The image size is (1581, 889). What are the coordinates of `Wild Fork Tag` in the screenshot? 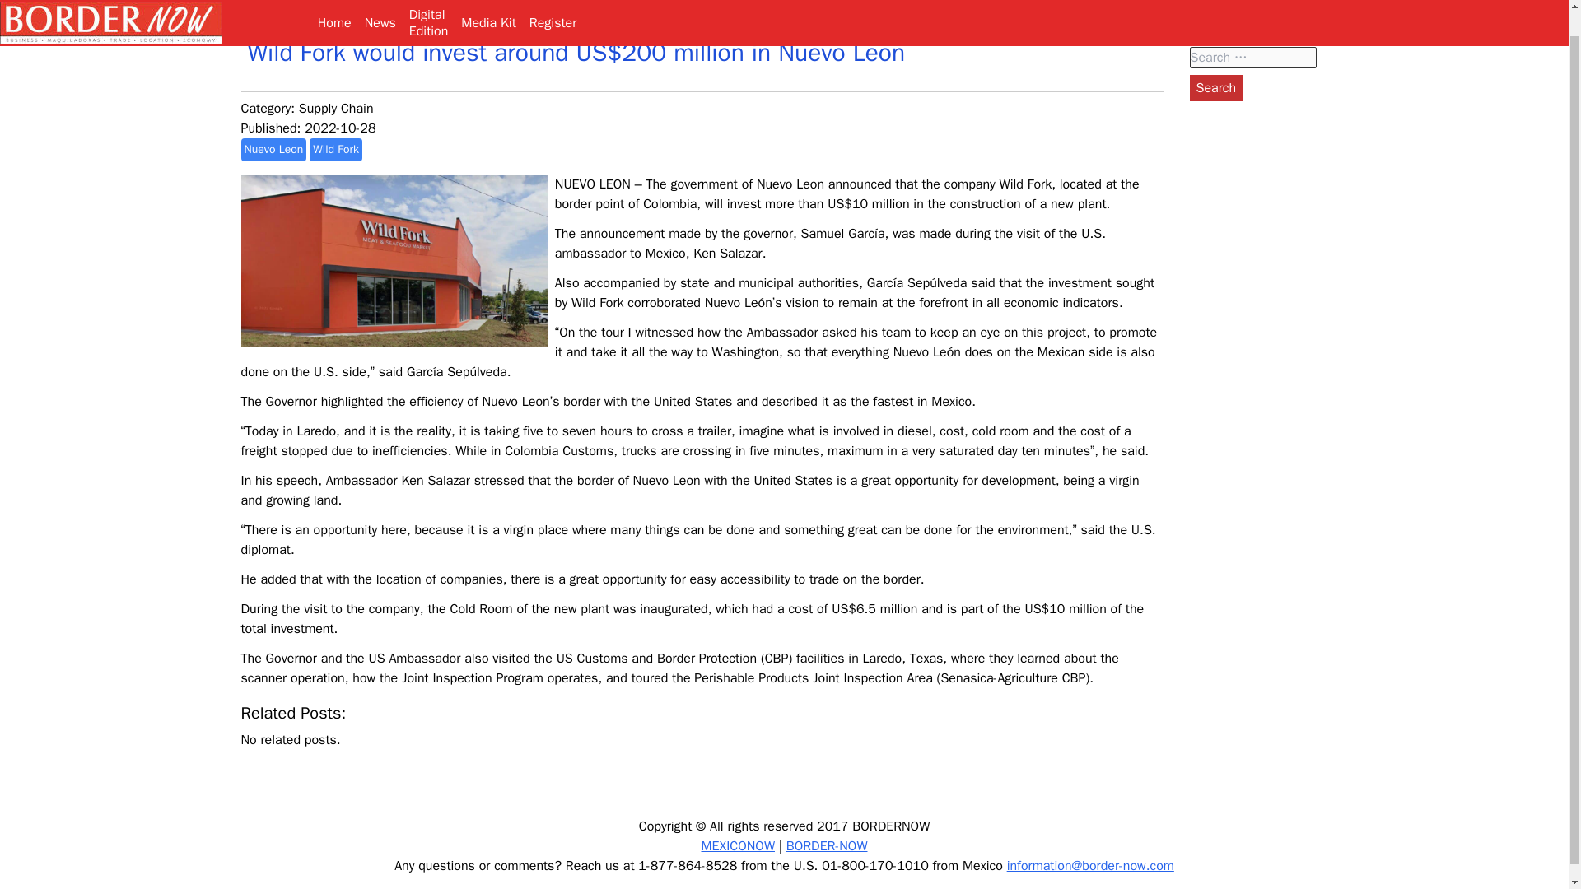 It's located at (428, 10).